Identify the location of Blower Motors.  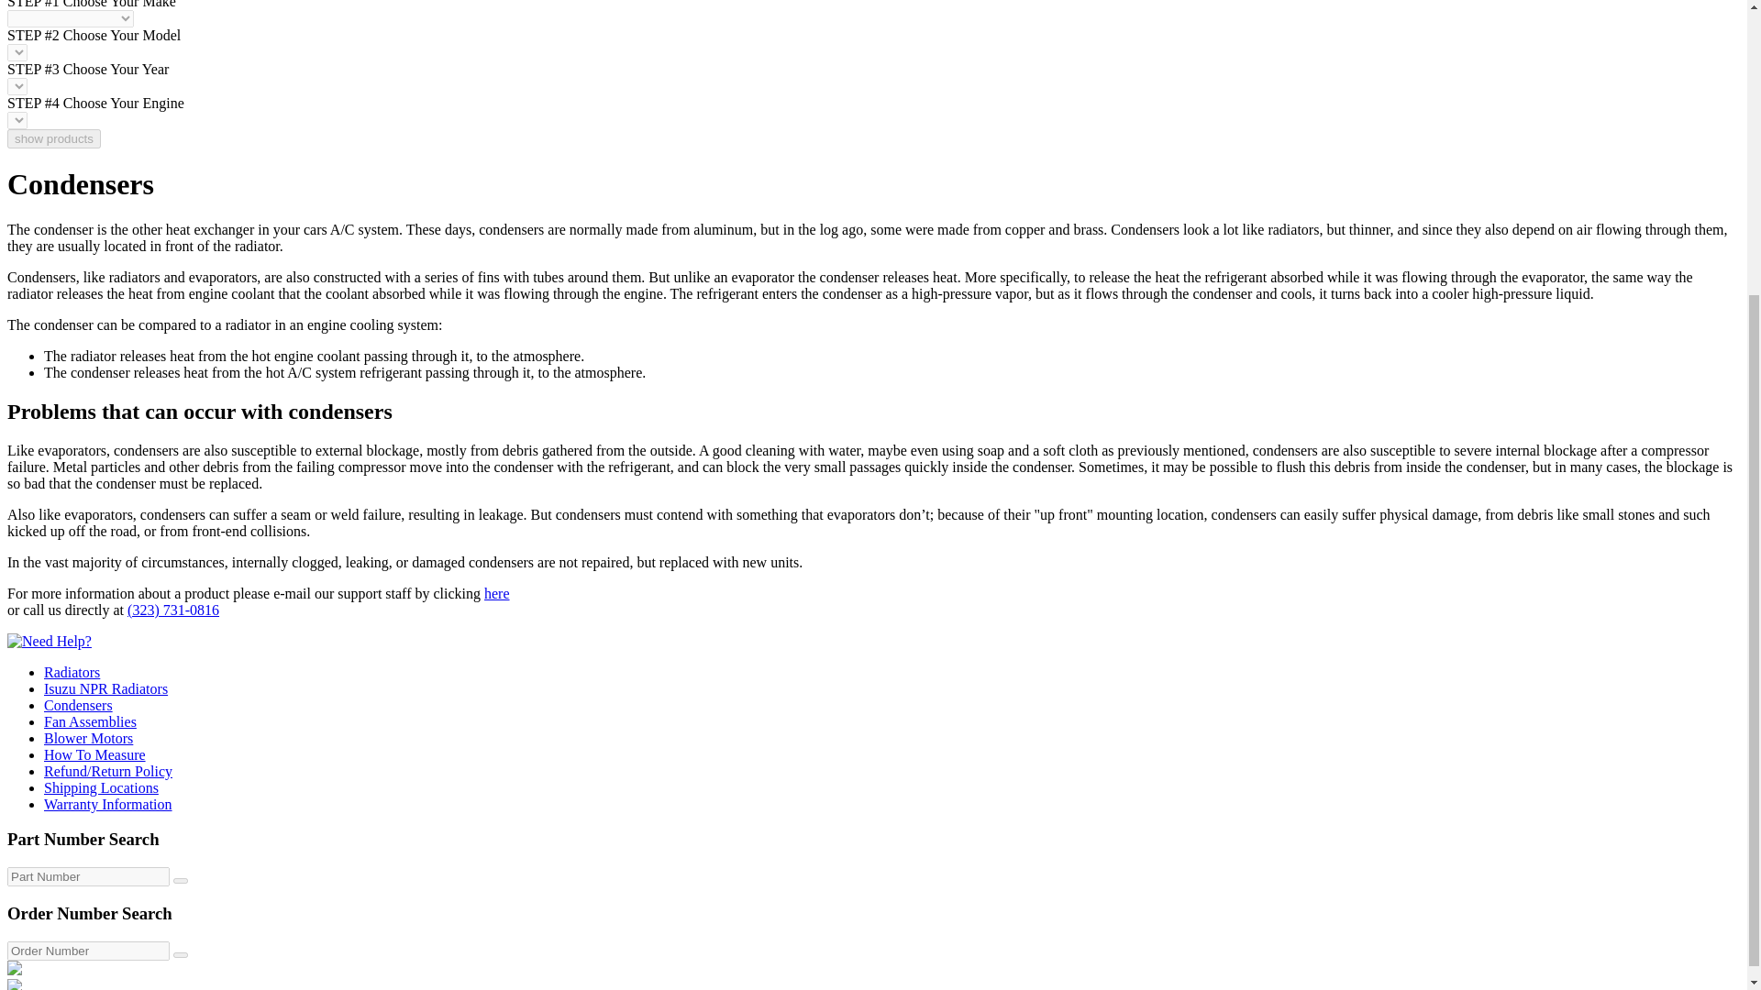
(88, 739).